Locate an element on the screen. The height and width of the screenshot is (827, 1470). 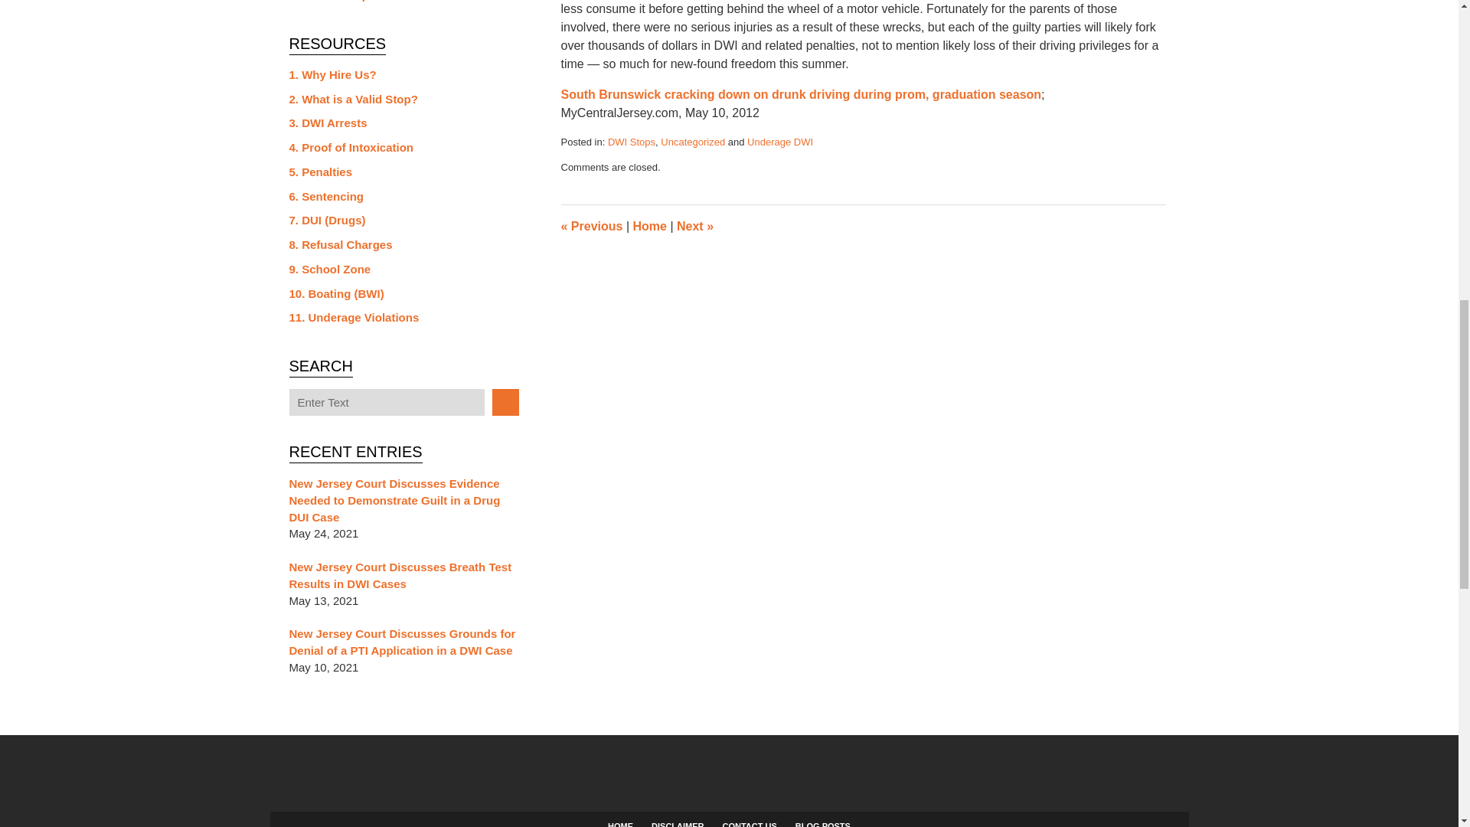
View all posts in DWI Stops is located at coordinates (632, 142).